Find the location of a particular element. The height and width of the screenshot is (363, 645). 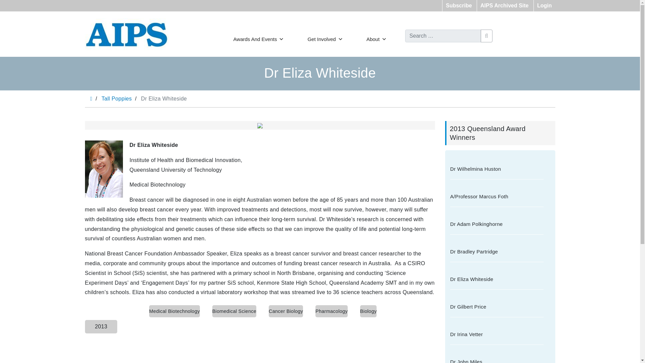

AIPS Archived Site is located at coordinates (504, 5).